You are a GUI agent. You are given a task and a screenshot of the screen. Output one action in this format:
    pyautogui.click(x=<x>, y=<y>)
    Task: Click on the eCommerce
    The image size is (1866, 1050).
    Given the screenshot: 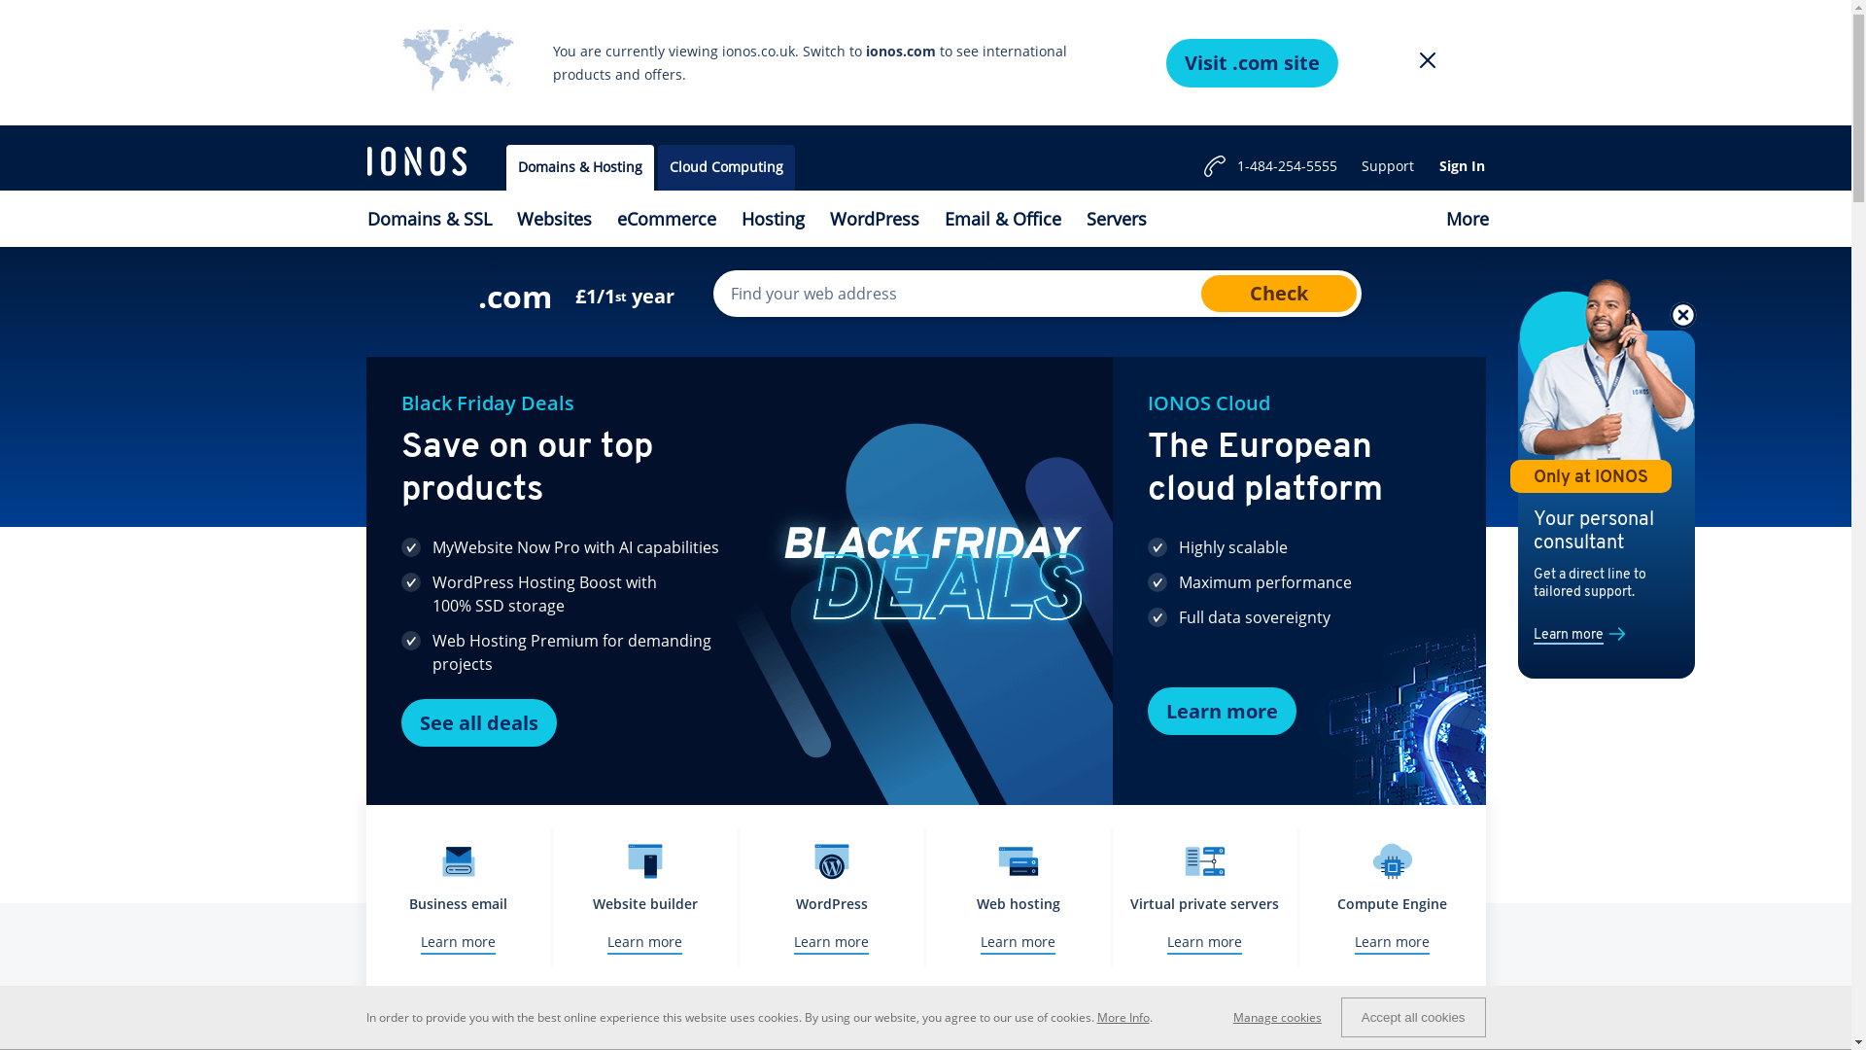 What is the action you would take?
    pyautogui.click(x=667, y=219)
    